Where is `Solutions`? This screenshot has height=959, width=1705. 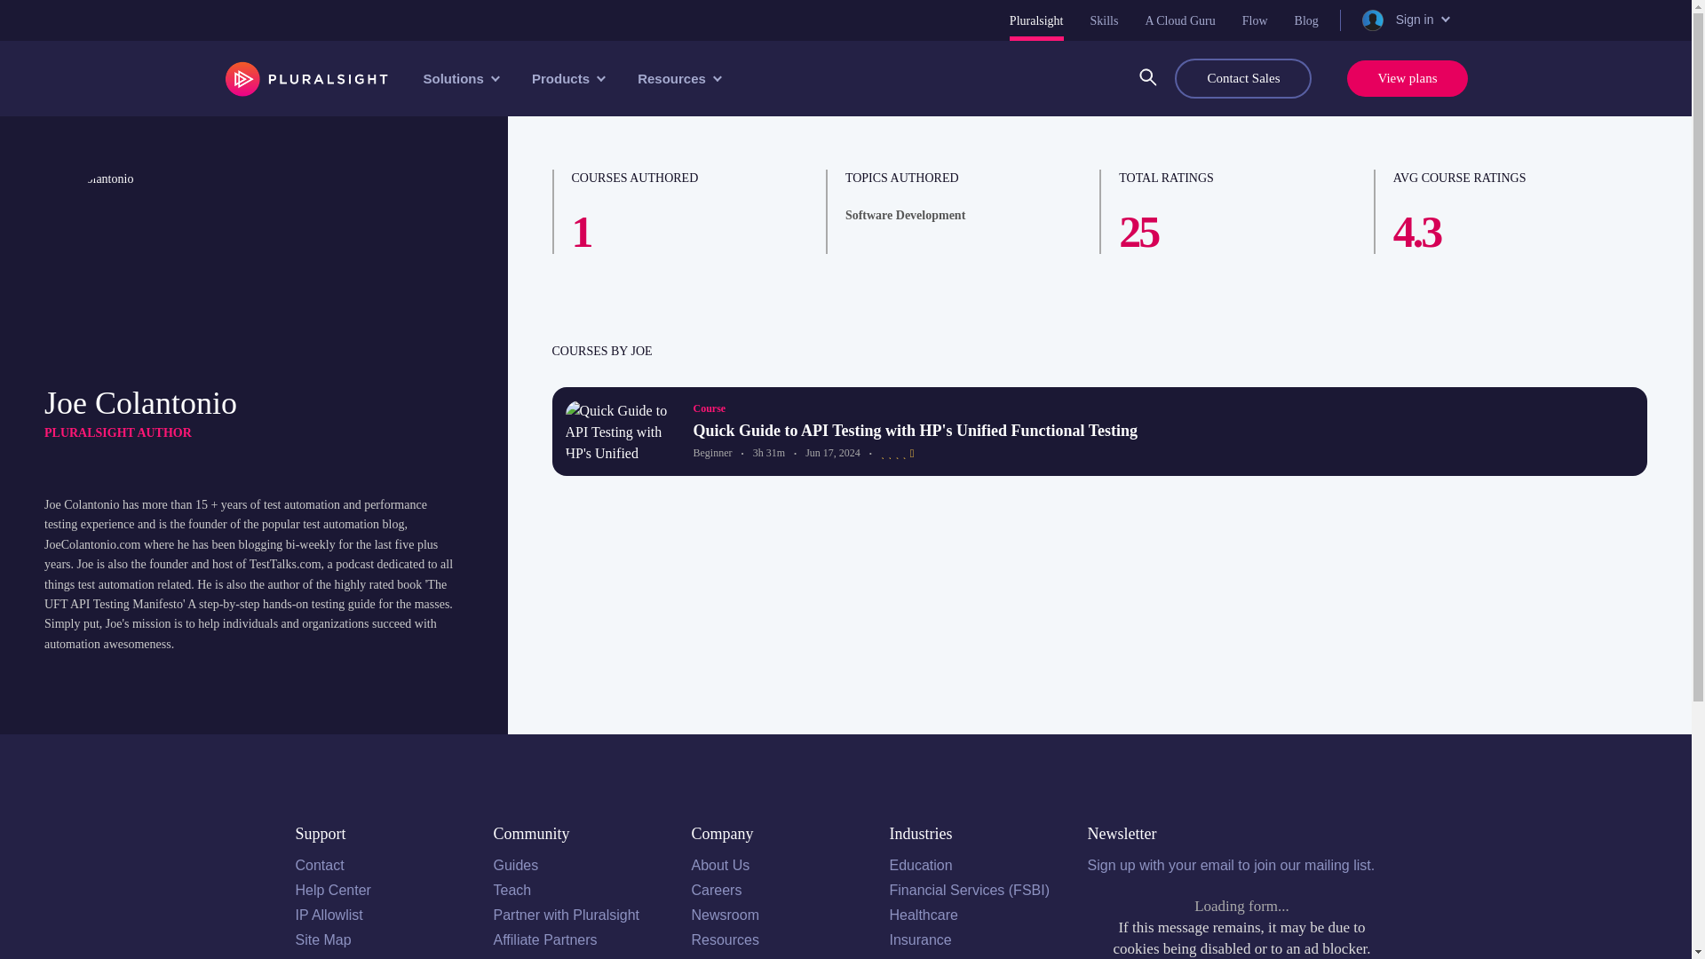 Solutions is located at coordinates (459, 78).